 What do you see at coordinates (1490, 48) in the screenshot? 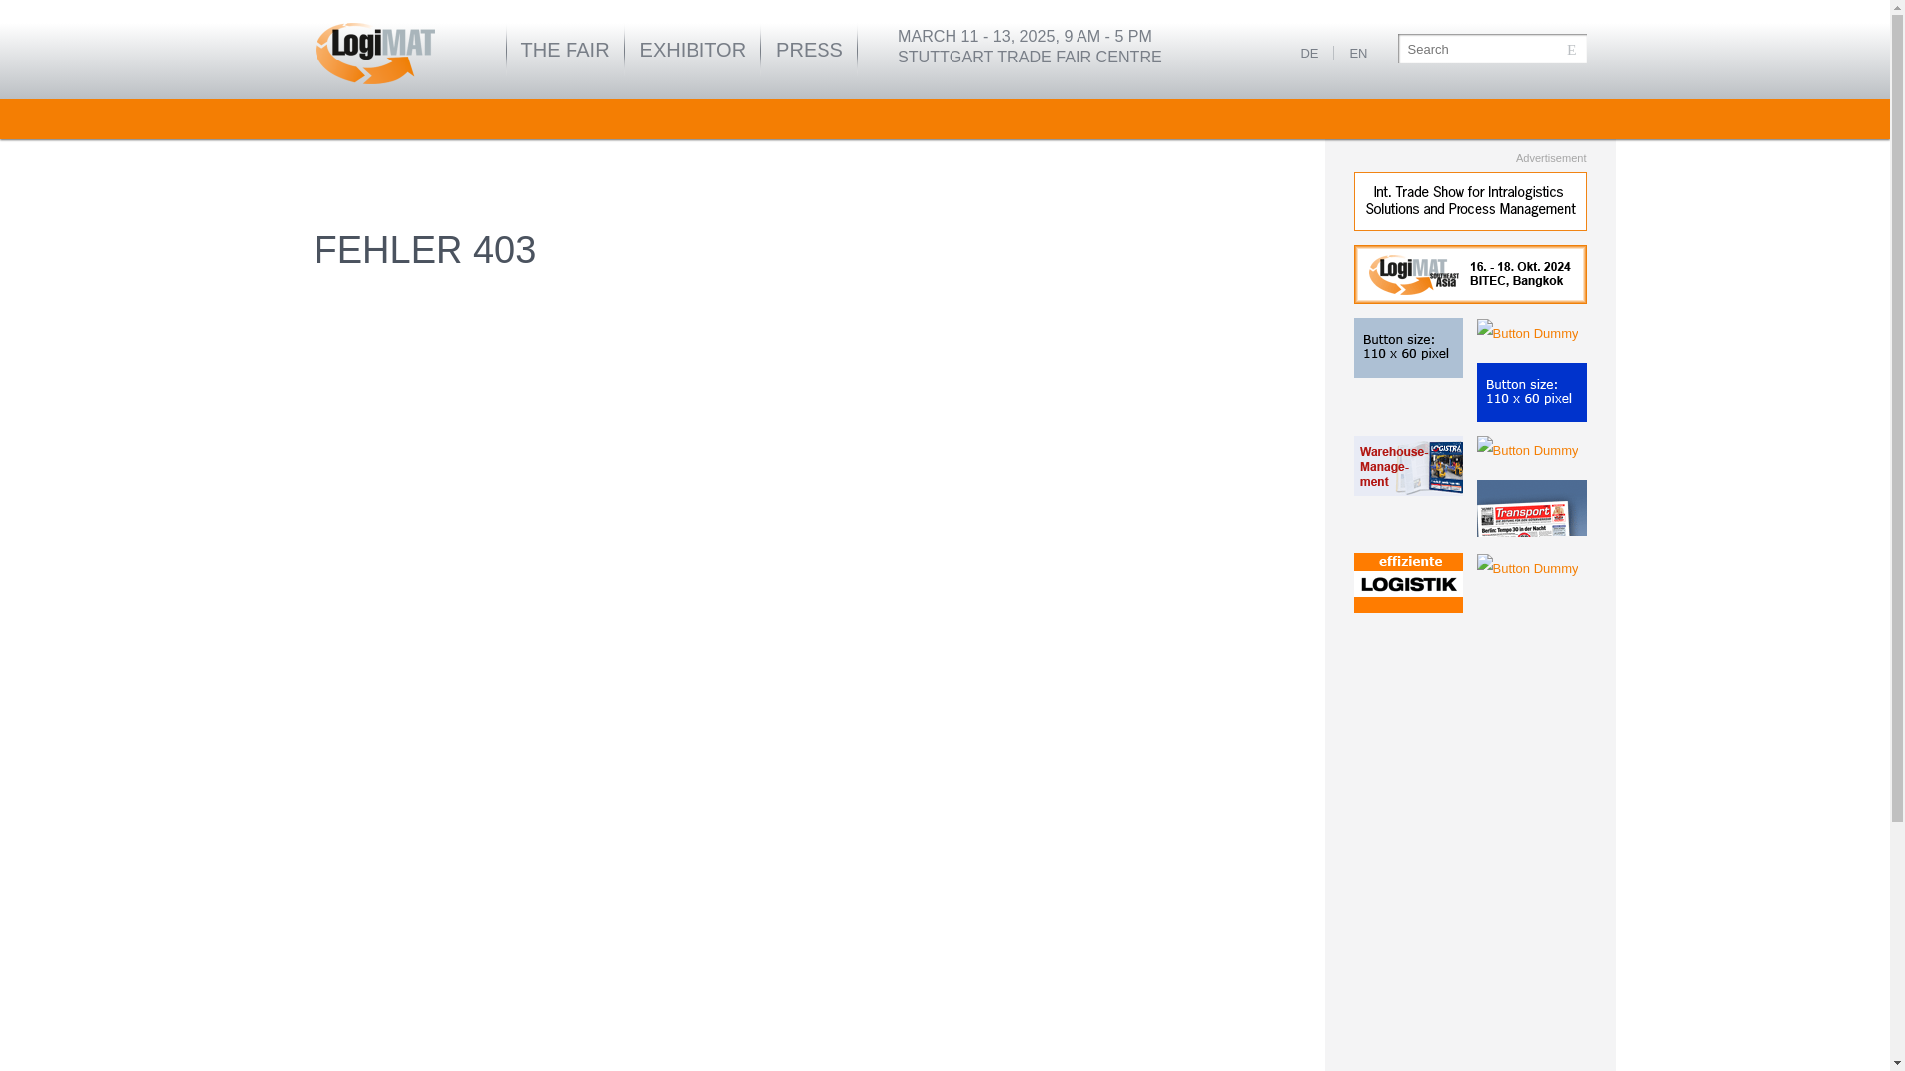
I see `Enter the terms you wish to search for.` at bounding box center [1490, 48].